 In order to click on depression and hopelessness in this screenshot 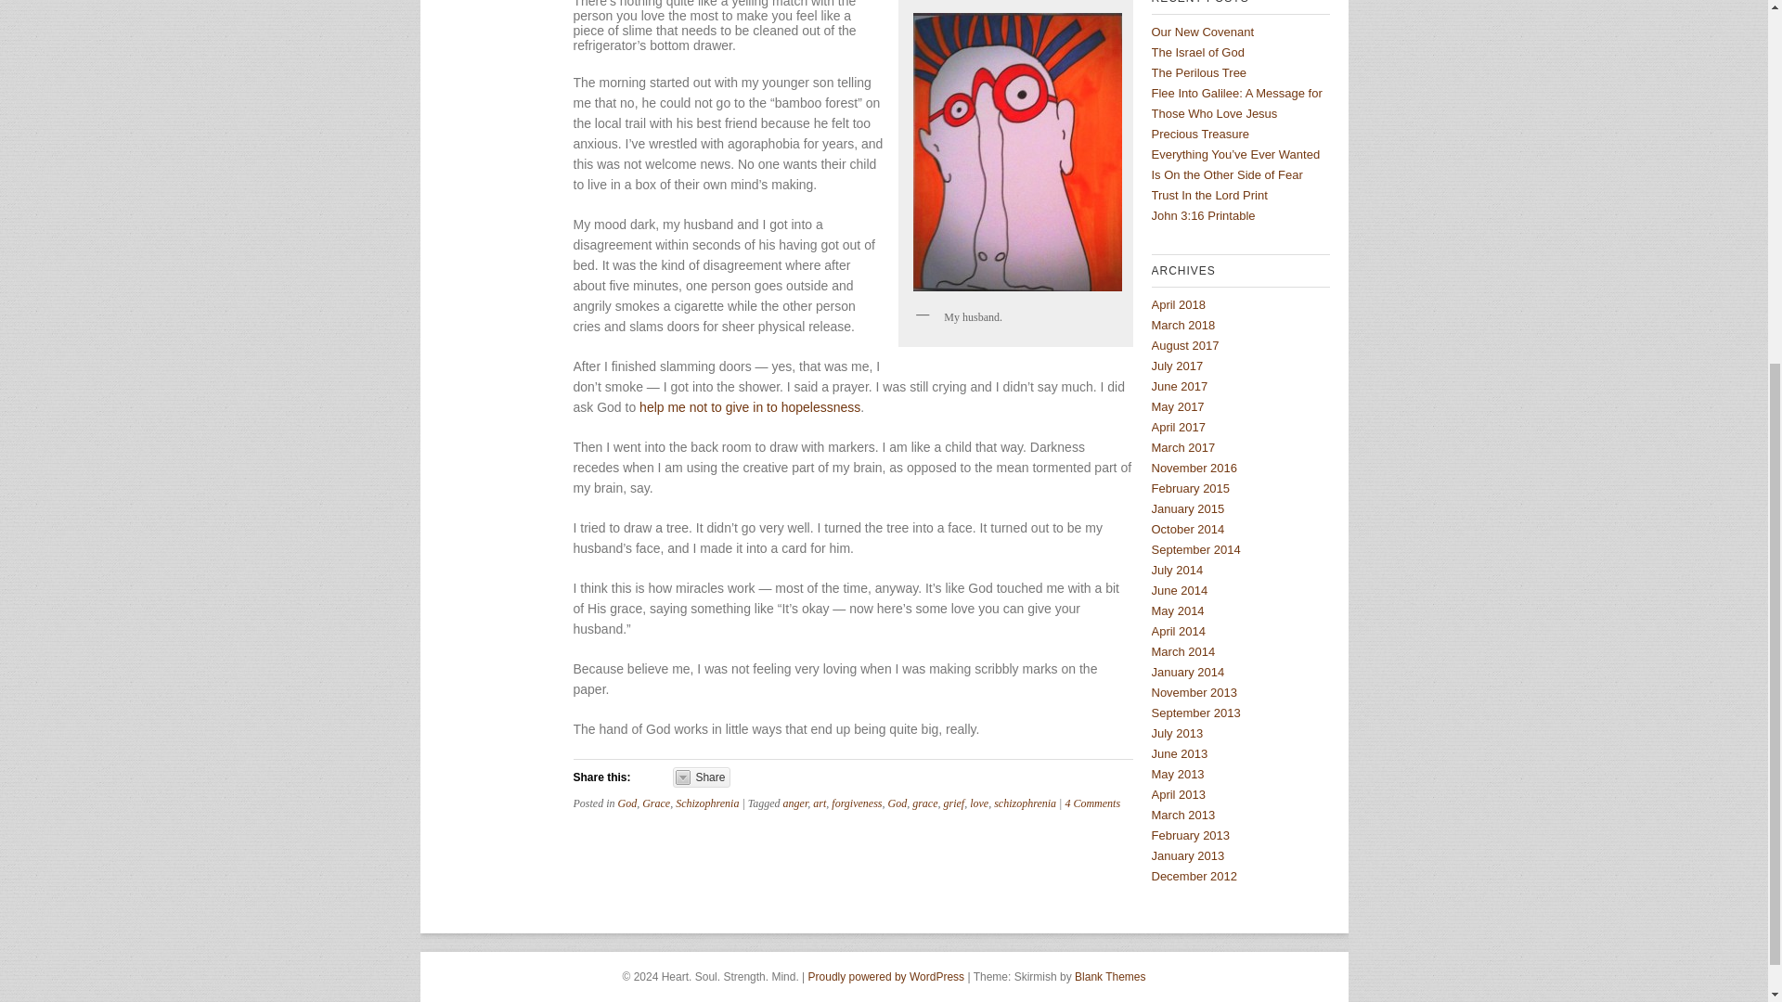, I will do `click(750, 406)`.